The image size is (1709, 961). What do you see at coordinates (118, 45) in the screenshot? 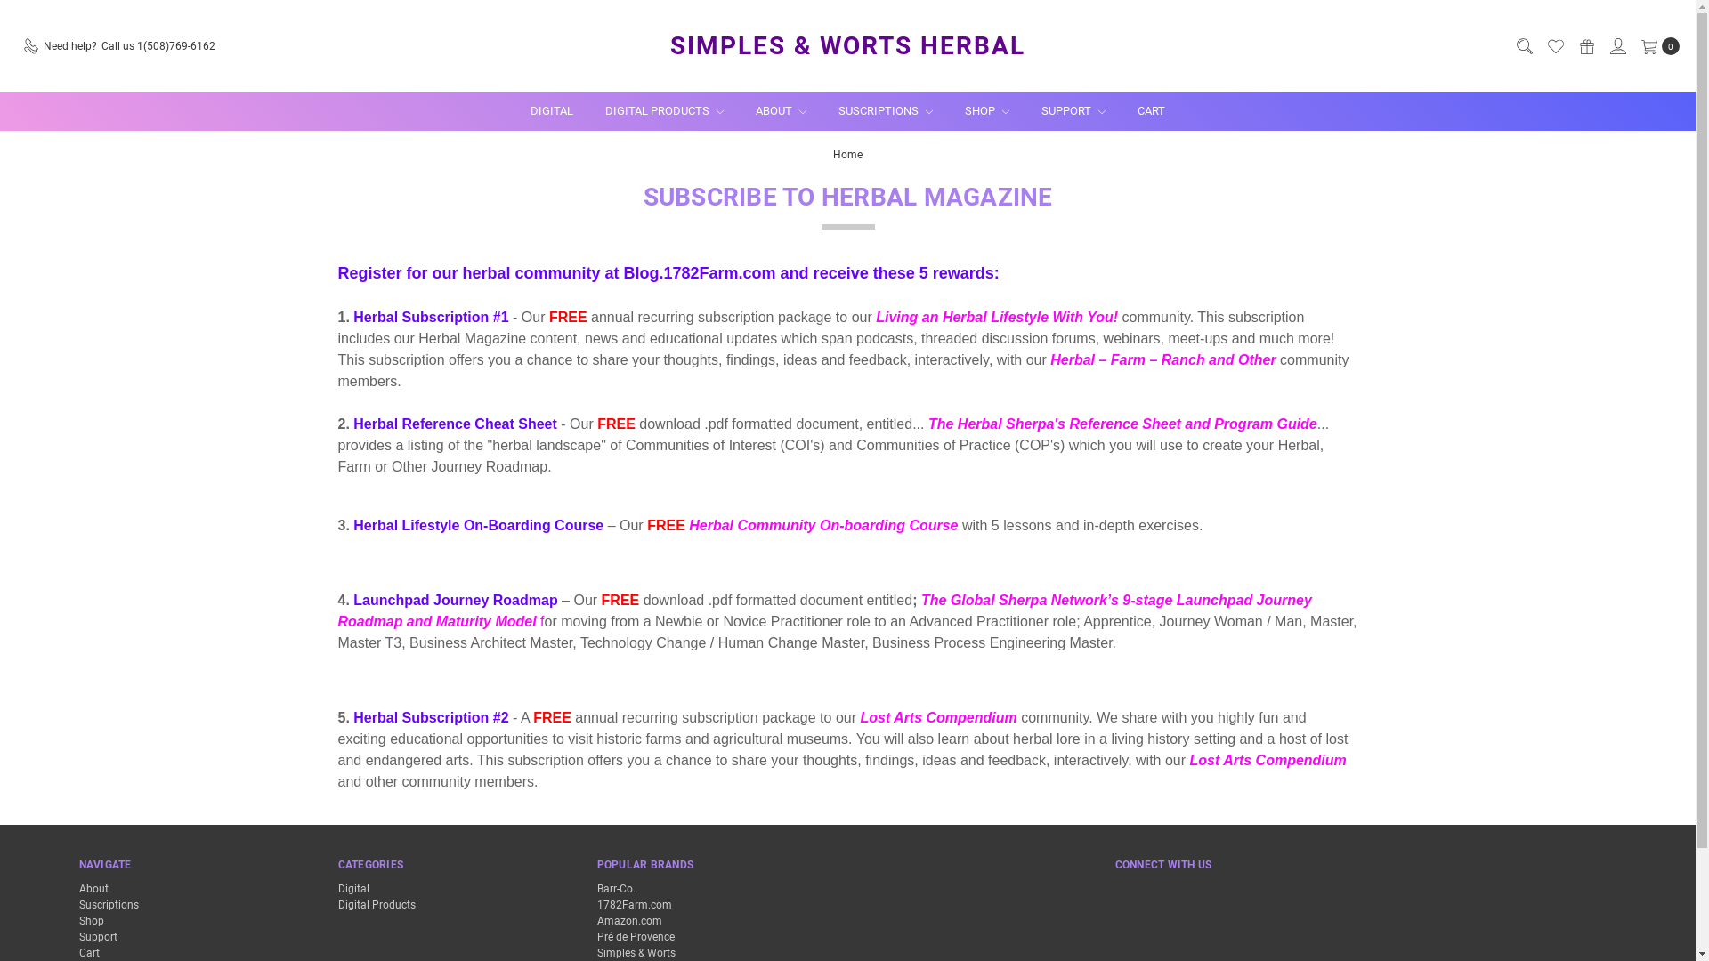
I see `Need help?Call us 1(508)769-6162` at bounding box center [118, 45].